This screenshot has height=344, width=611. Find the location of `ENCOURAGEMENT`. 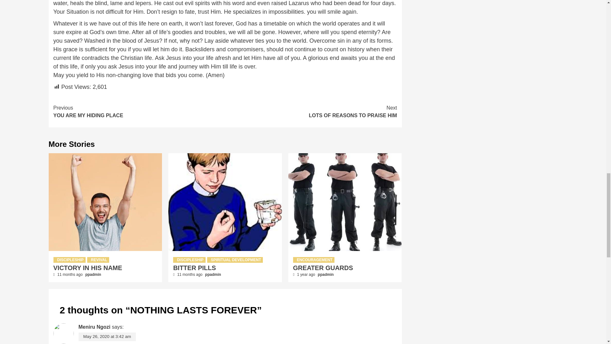

ENCOURAGEMENT is located at coordinates (213, 275).